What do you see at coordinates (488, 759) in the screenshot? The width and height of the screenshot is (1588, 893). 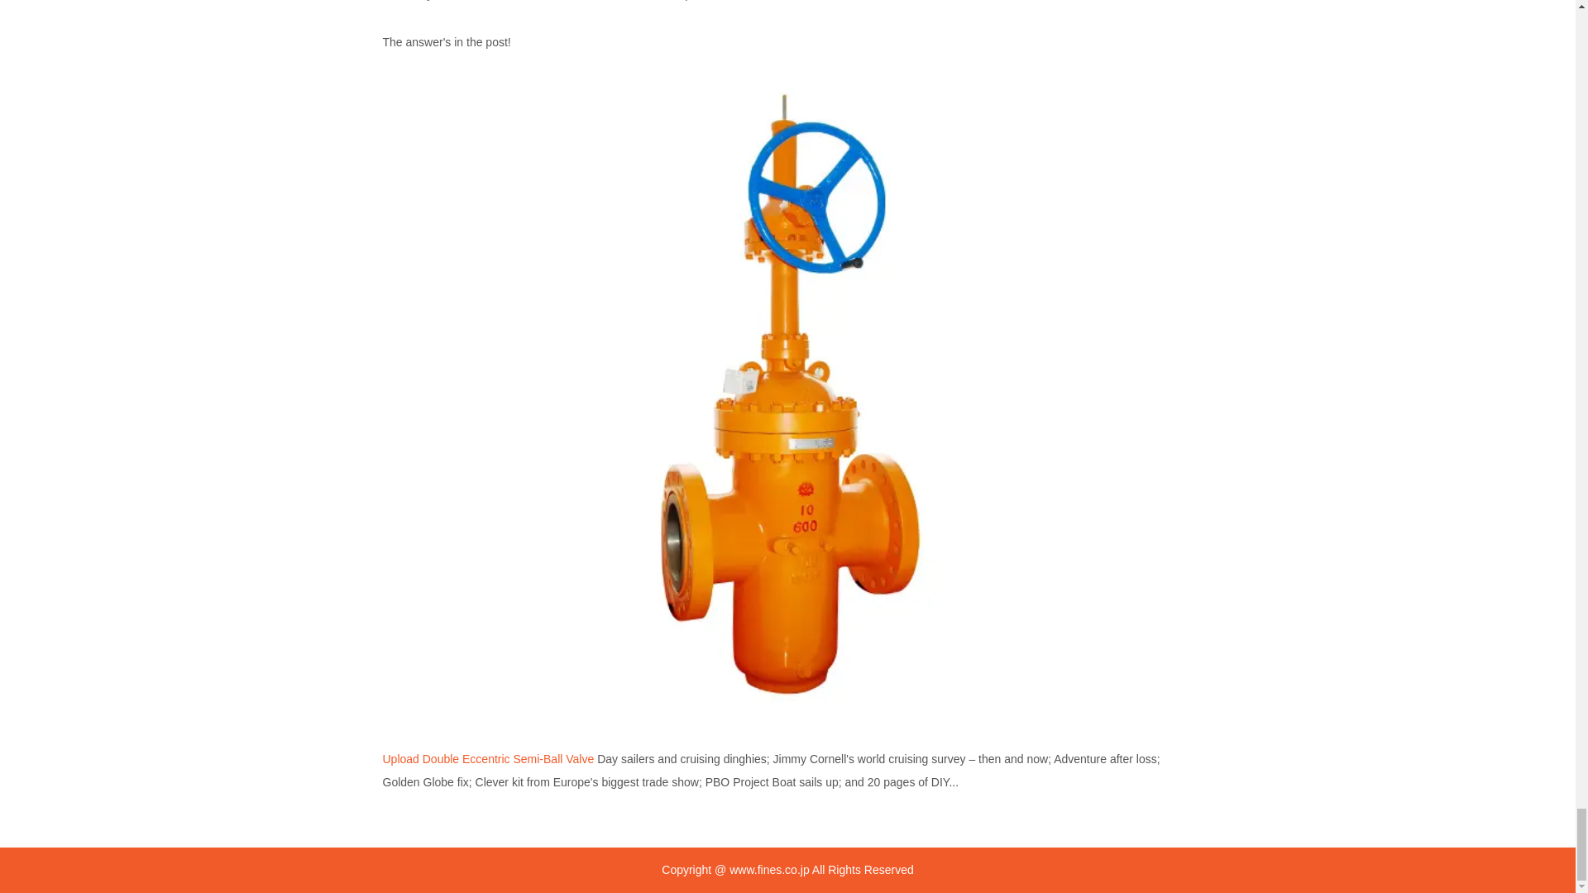 I see `Upload Double Eccentric Semi-Ball Valve` at bounding box center [488, 759].